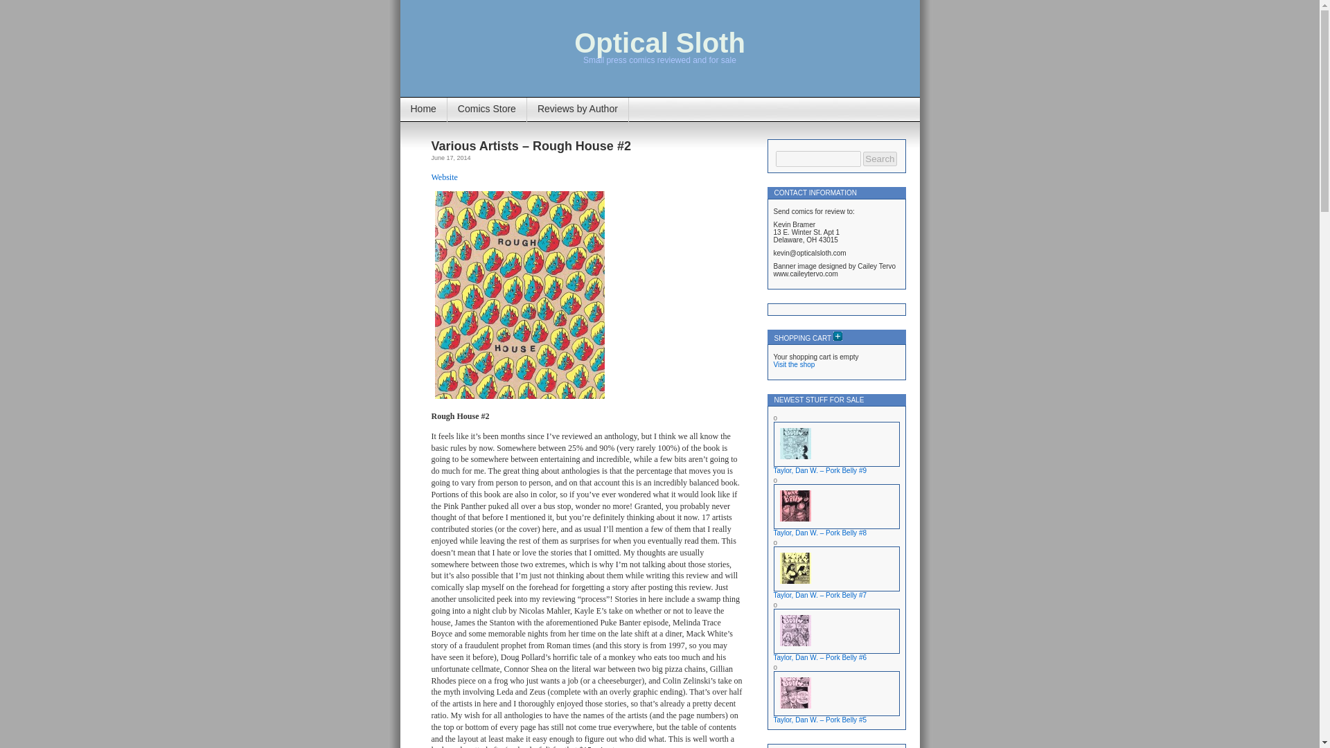 The width and height of the screenshot is (1330, 748). I want to click on Website, so click(444, 177).